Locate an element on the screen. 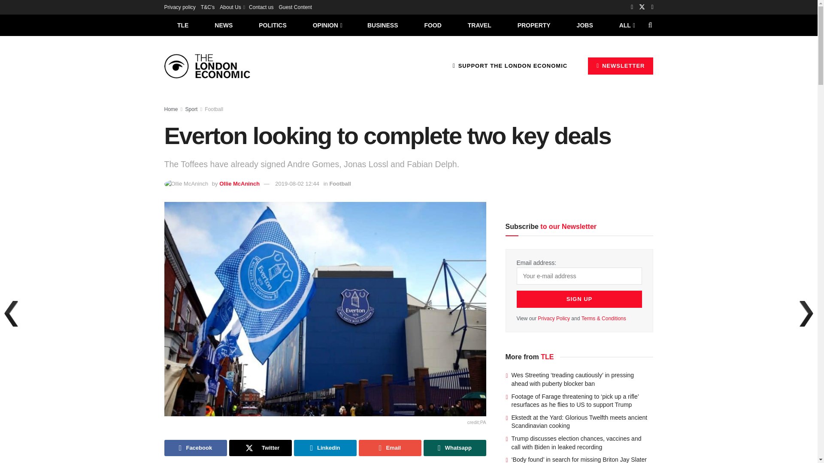  Home is located at coordinates (171, 109).